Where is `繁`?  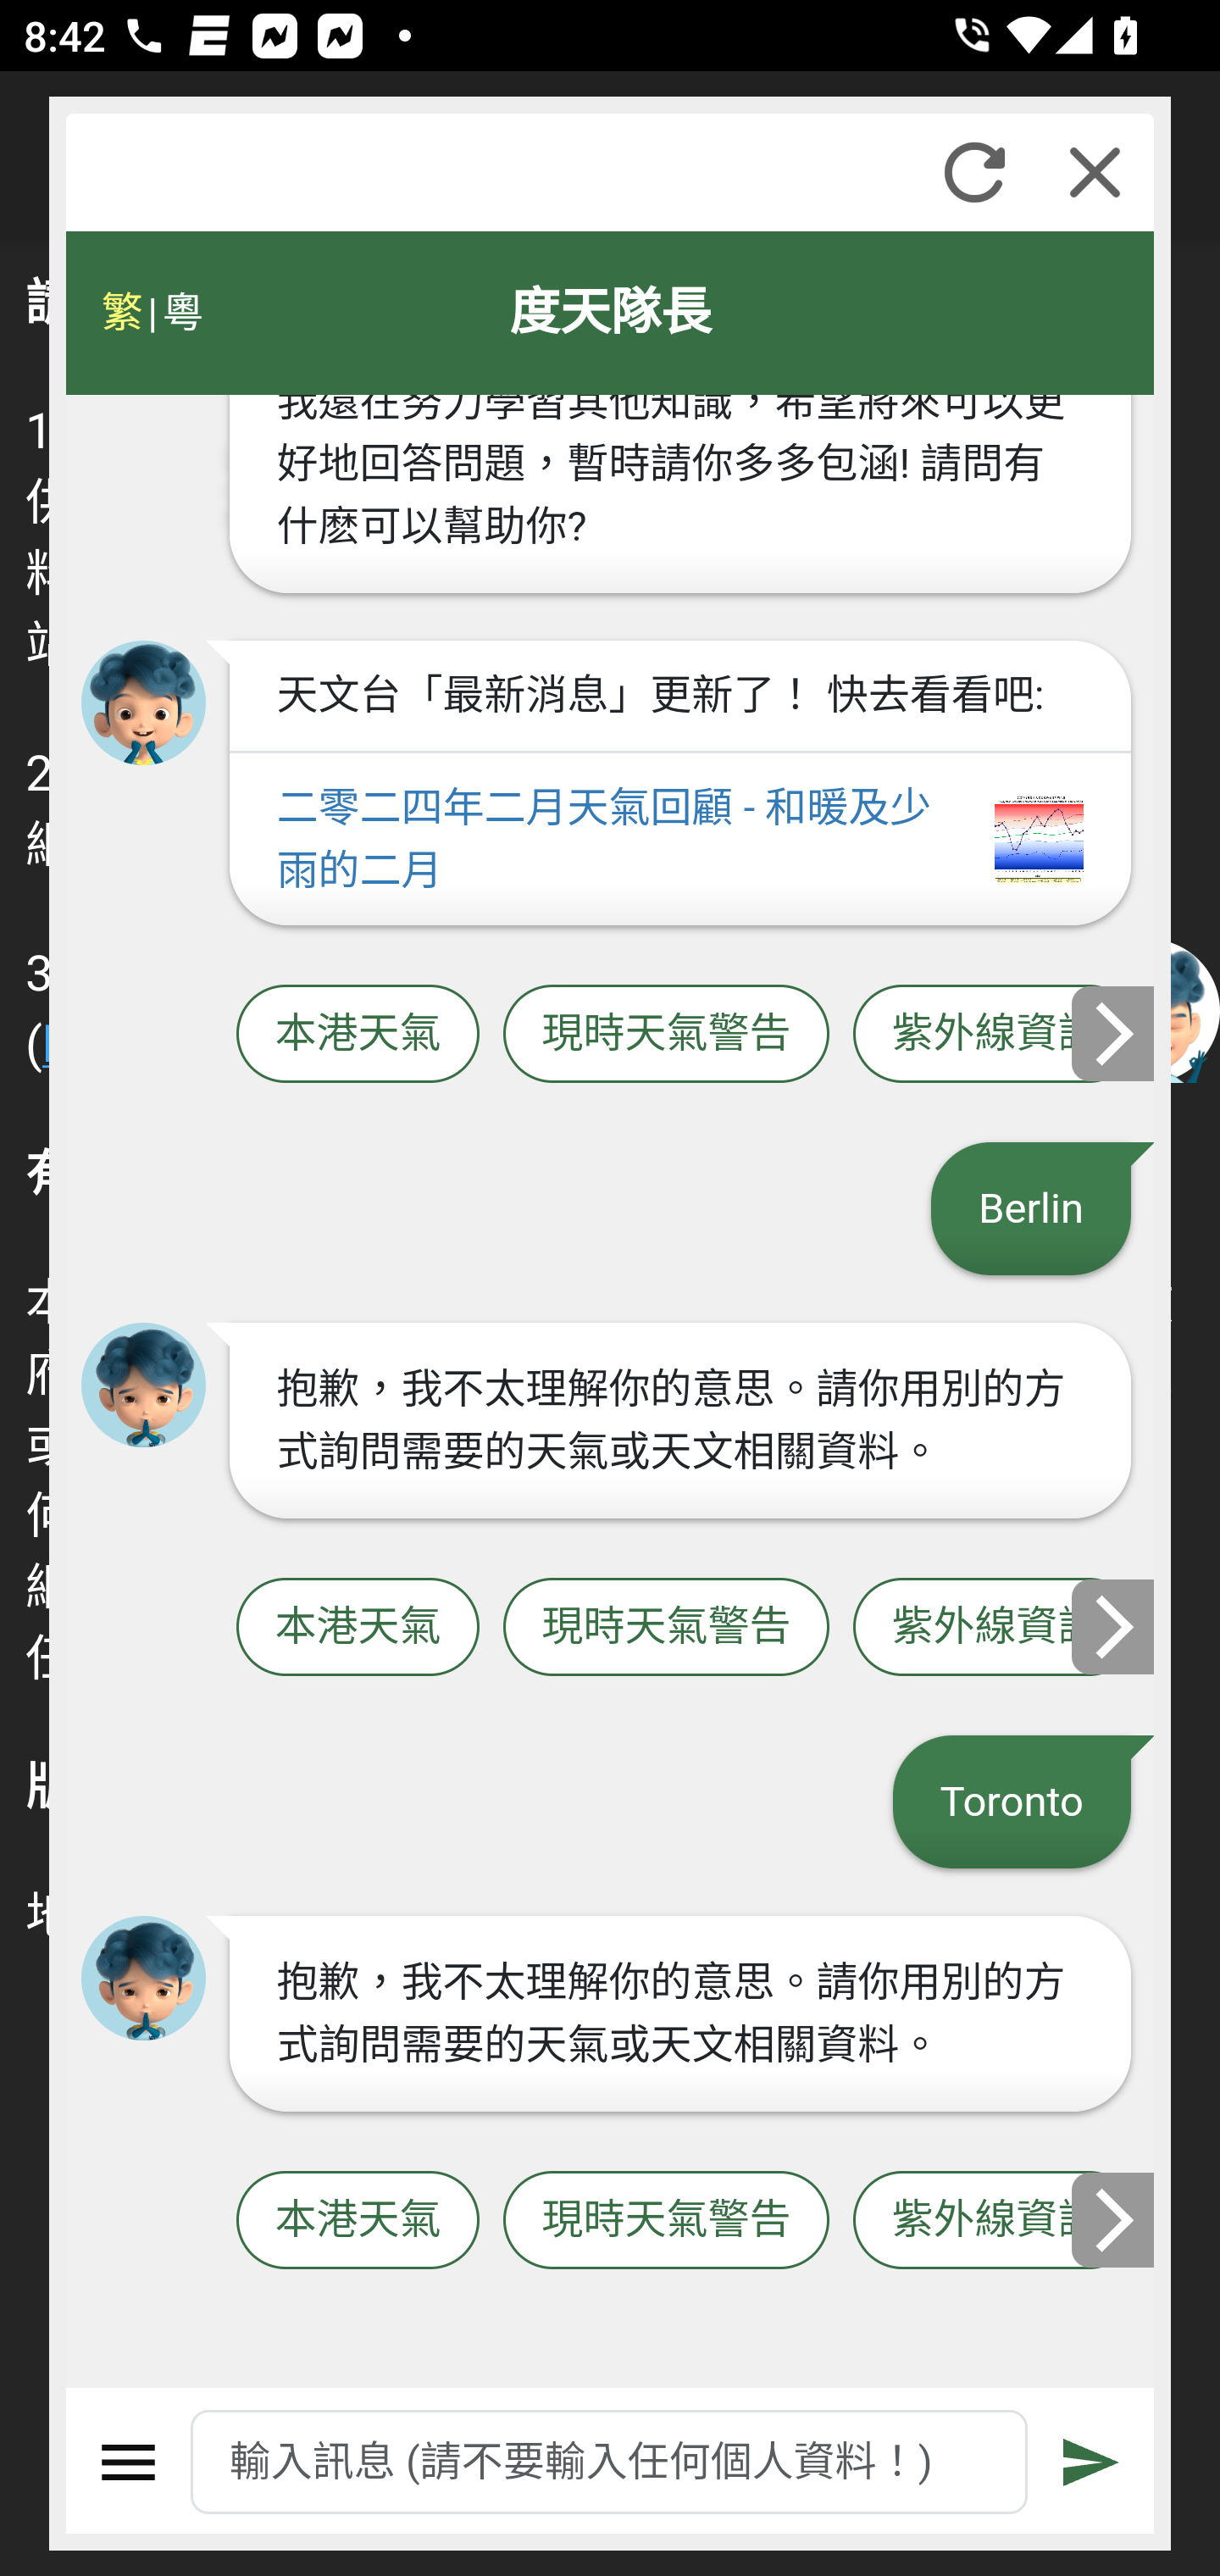
繁 is located at coordinates (122, 313).